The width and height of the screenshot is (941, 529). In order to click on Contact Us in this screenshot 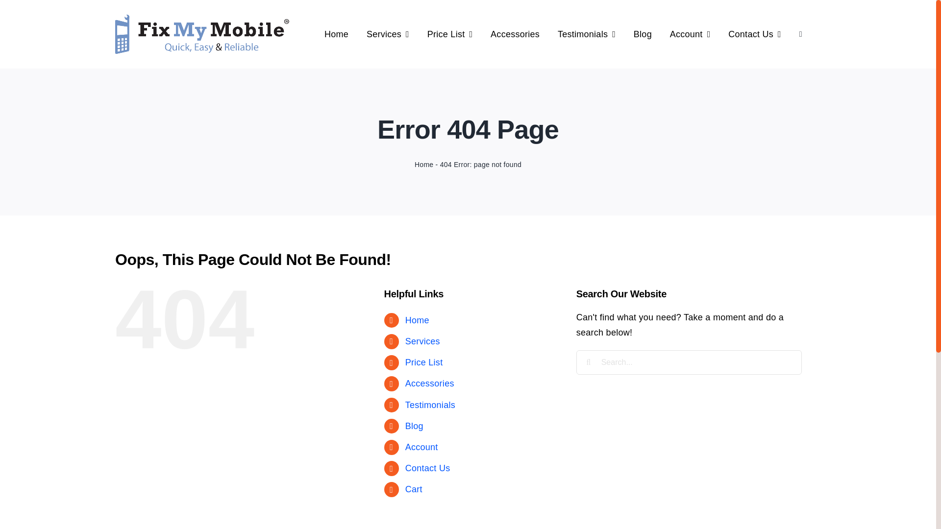, I will do `click(428, 468)`.